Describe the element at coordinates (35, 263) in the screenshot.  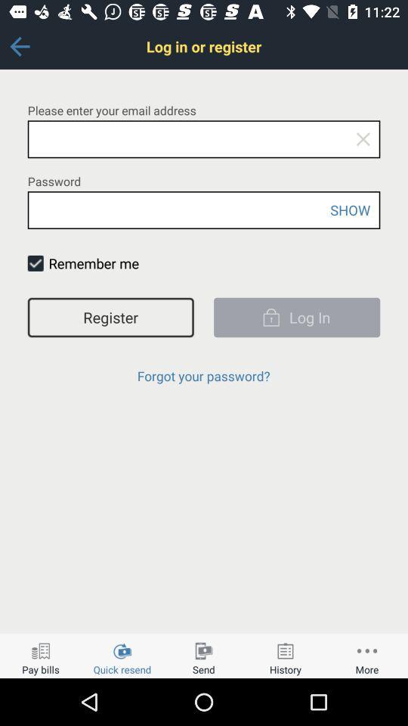
I see `click item to the left of the remember me` at that location.